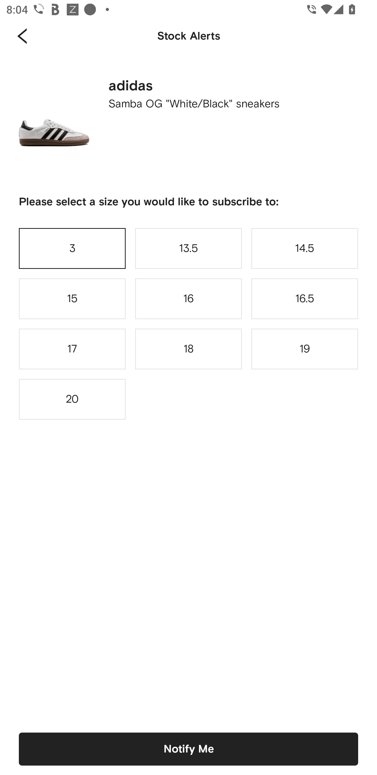  I want to click on 14.5, so click(305, 248).